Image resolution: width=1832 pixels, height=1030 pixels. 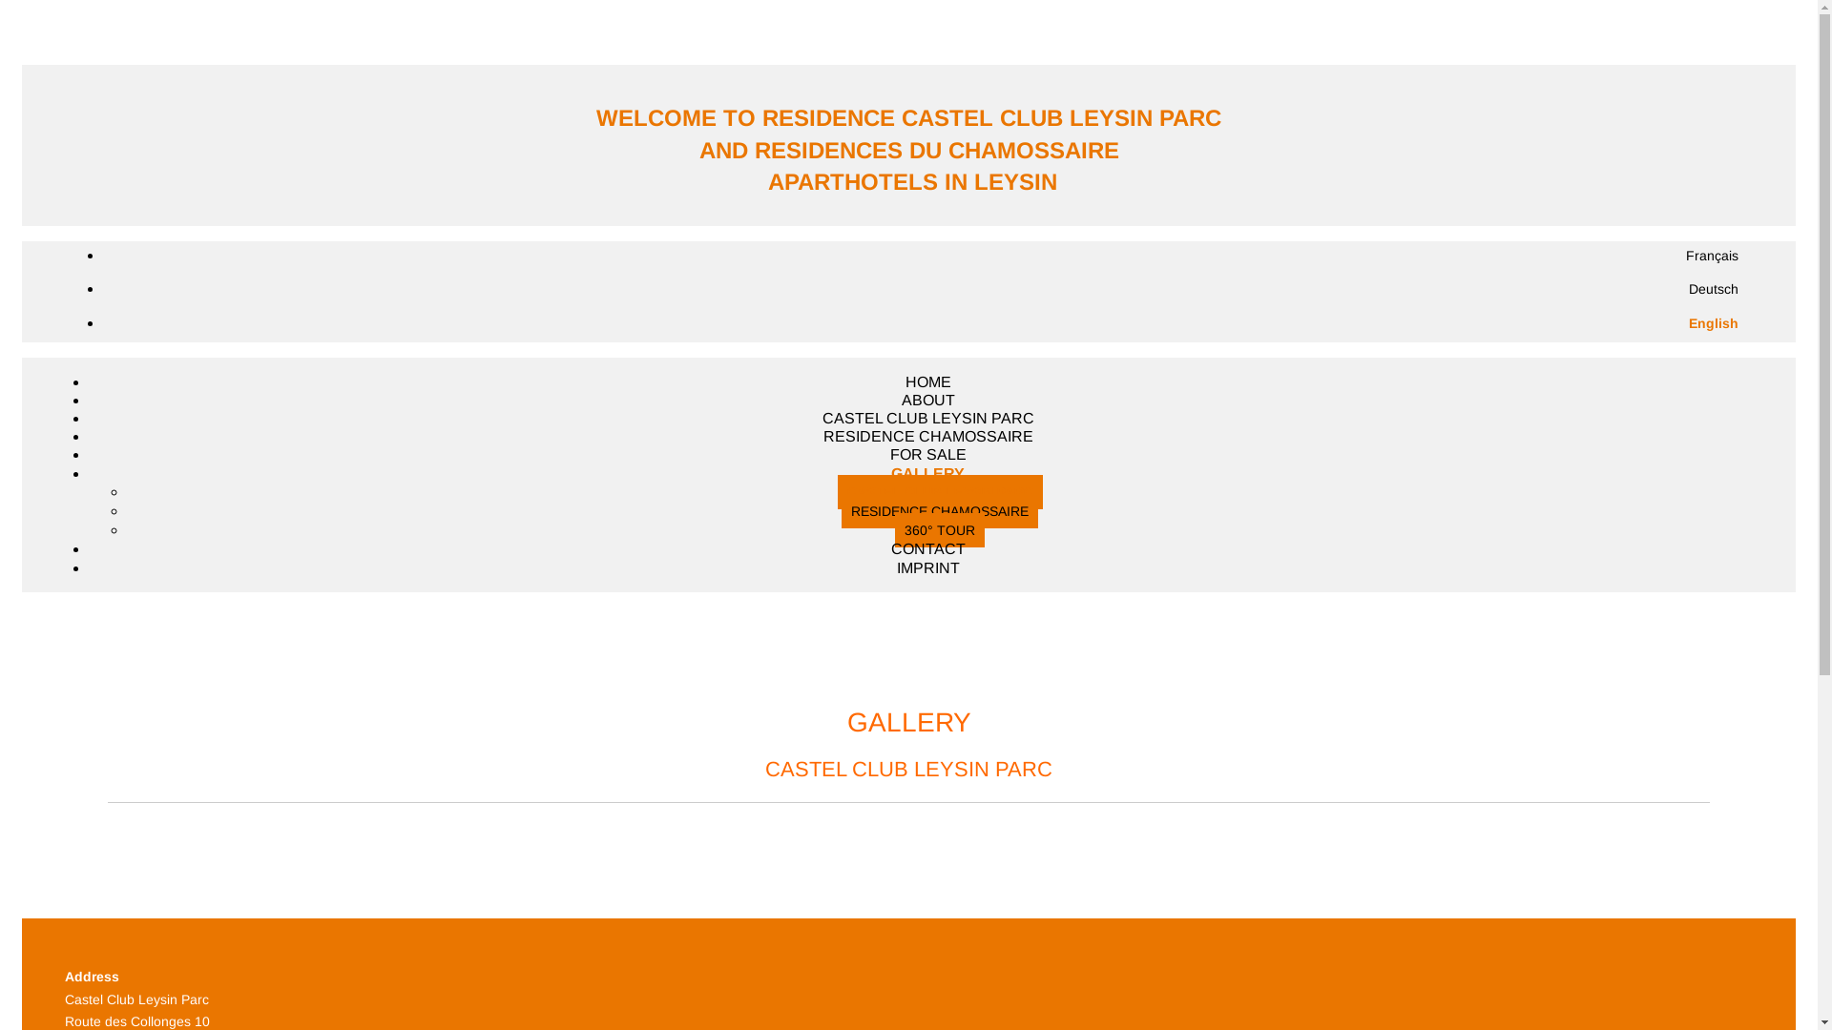 I want to click on CONTACT, so click(x=928, y=549).